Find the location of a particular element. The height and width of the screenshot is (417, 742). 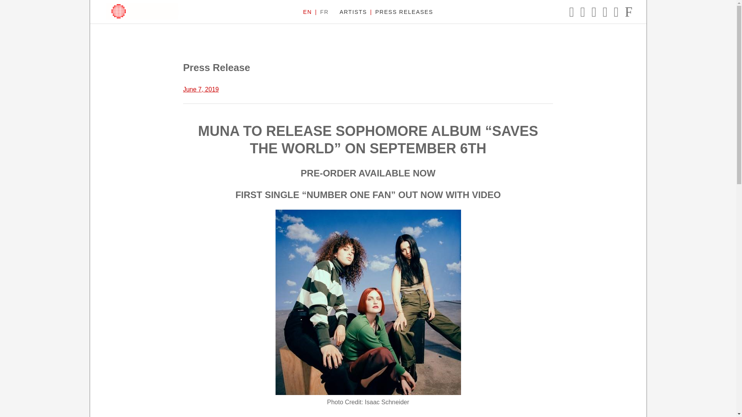

FR is located at coordinates (324, 12).